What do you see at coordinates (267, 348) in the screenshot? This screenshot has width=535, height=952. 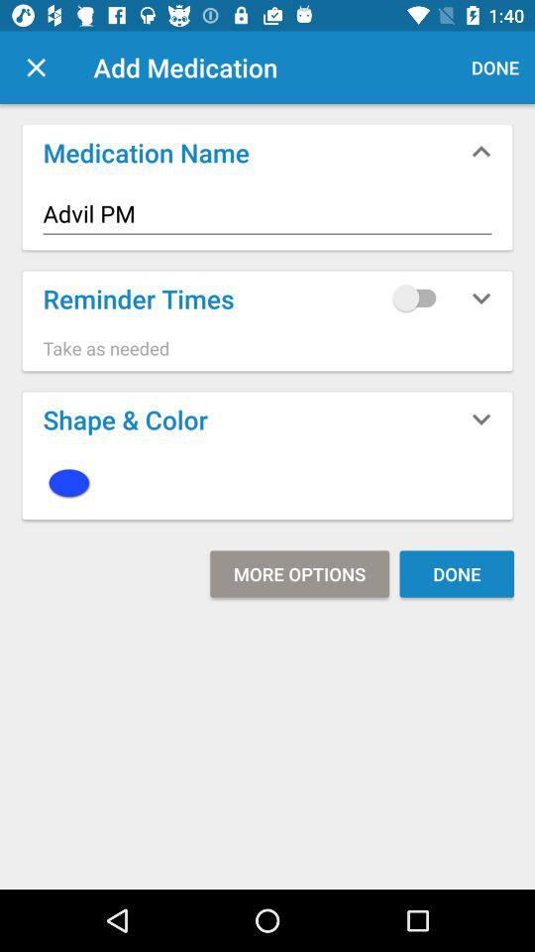 I see `select take as needed item` at bounding box center [267, 348].